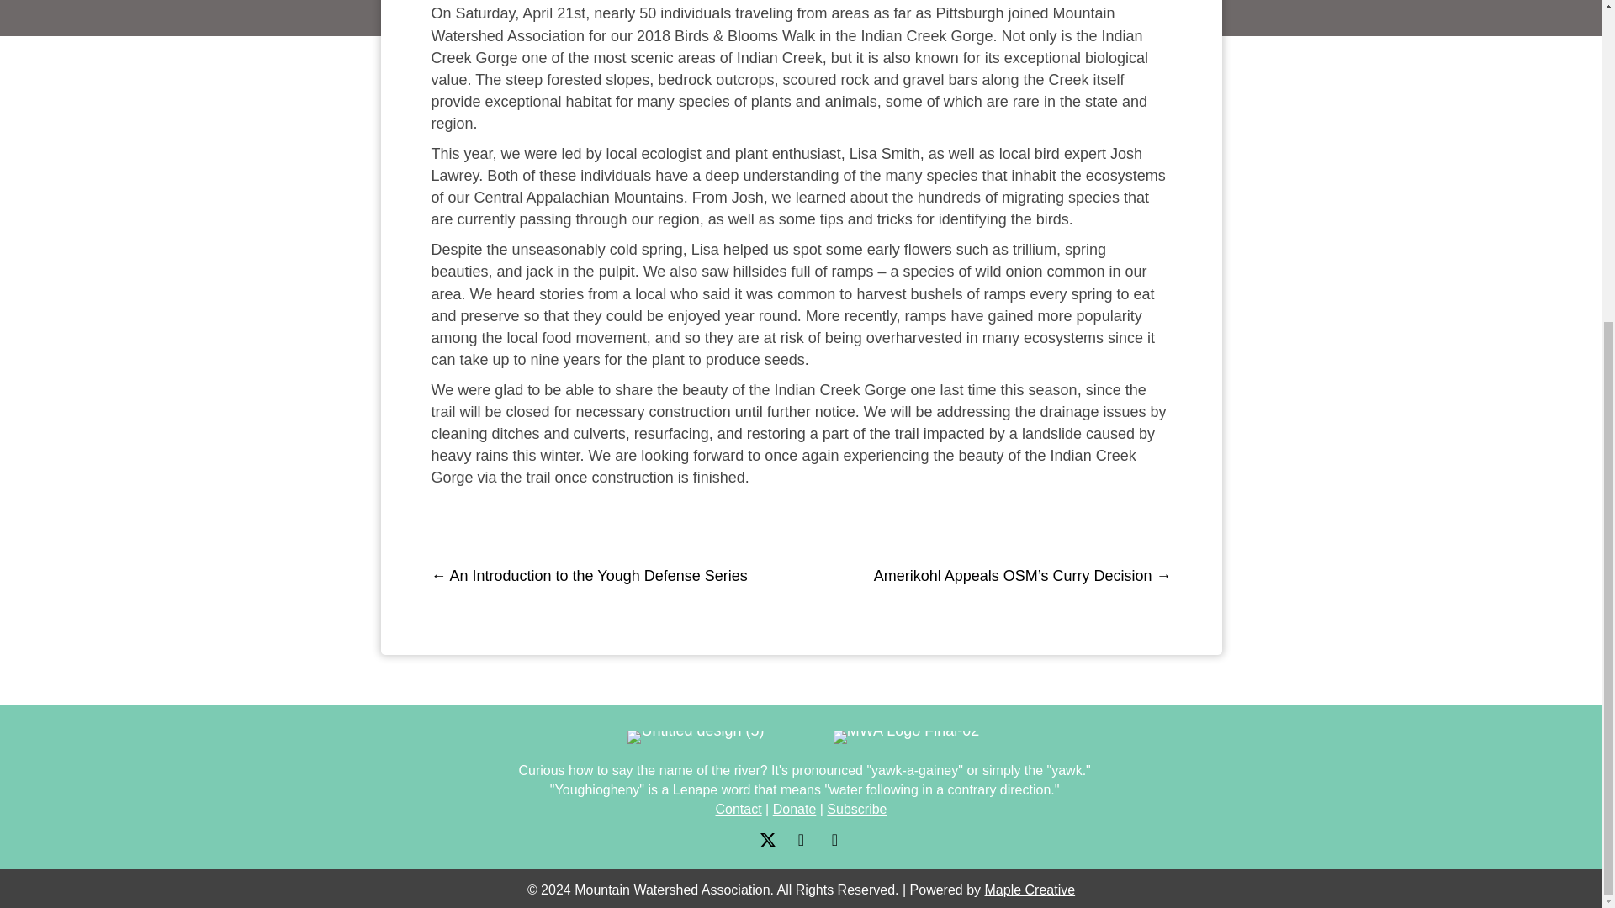 This screenshot has height=908, width=1615. What do you see at coordinates (801, 839) in the screenshot?
I see `Facebook` at bounding box center [801, 839].